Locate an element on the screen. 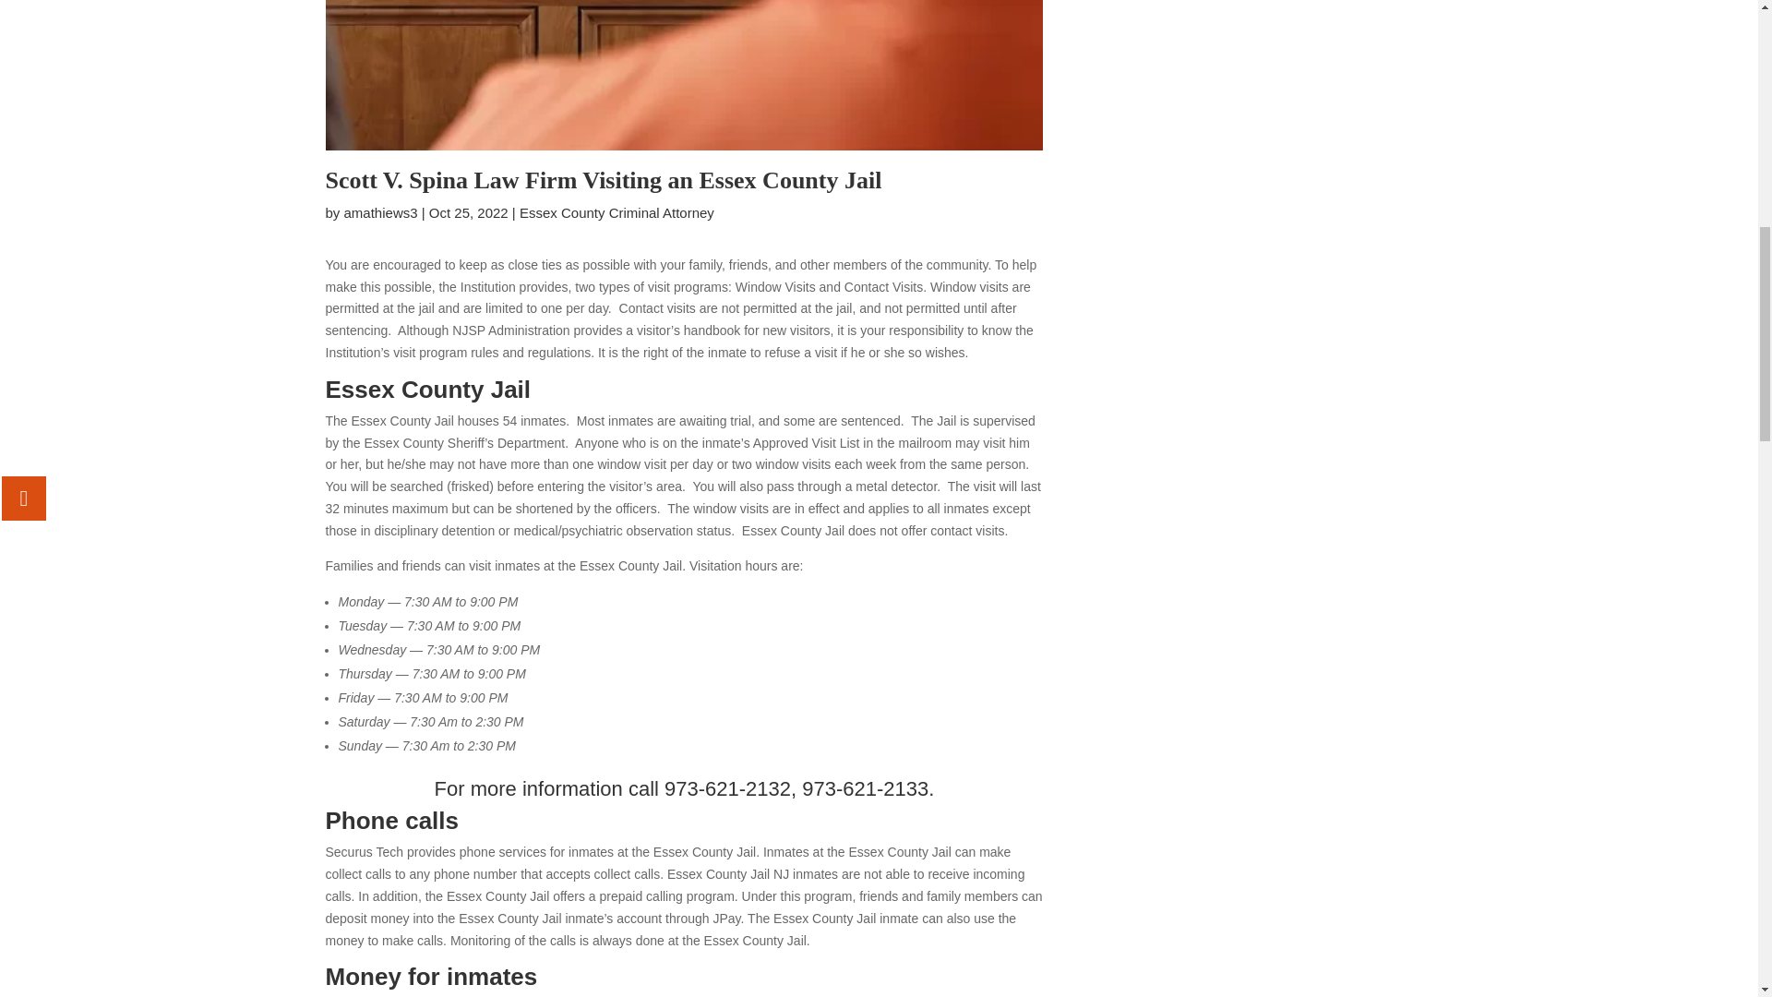  essex county nj criminal defense lawyer is located at coordinates (683, 76).